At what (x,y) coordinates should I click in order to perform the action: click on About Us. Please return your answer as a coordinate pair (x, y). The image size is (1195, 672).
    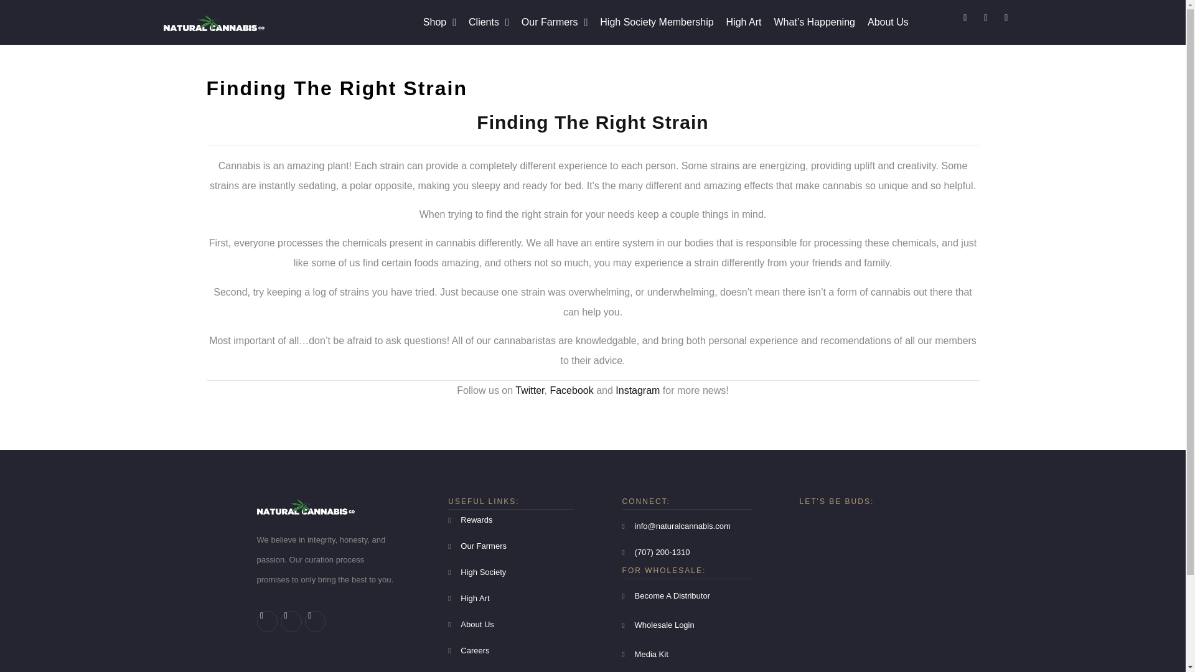
    Looking at the image, I should click on (888, 22).